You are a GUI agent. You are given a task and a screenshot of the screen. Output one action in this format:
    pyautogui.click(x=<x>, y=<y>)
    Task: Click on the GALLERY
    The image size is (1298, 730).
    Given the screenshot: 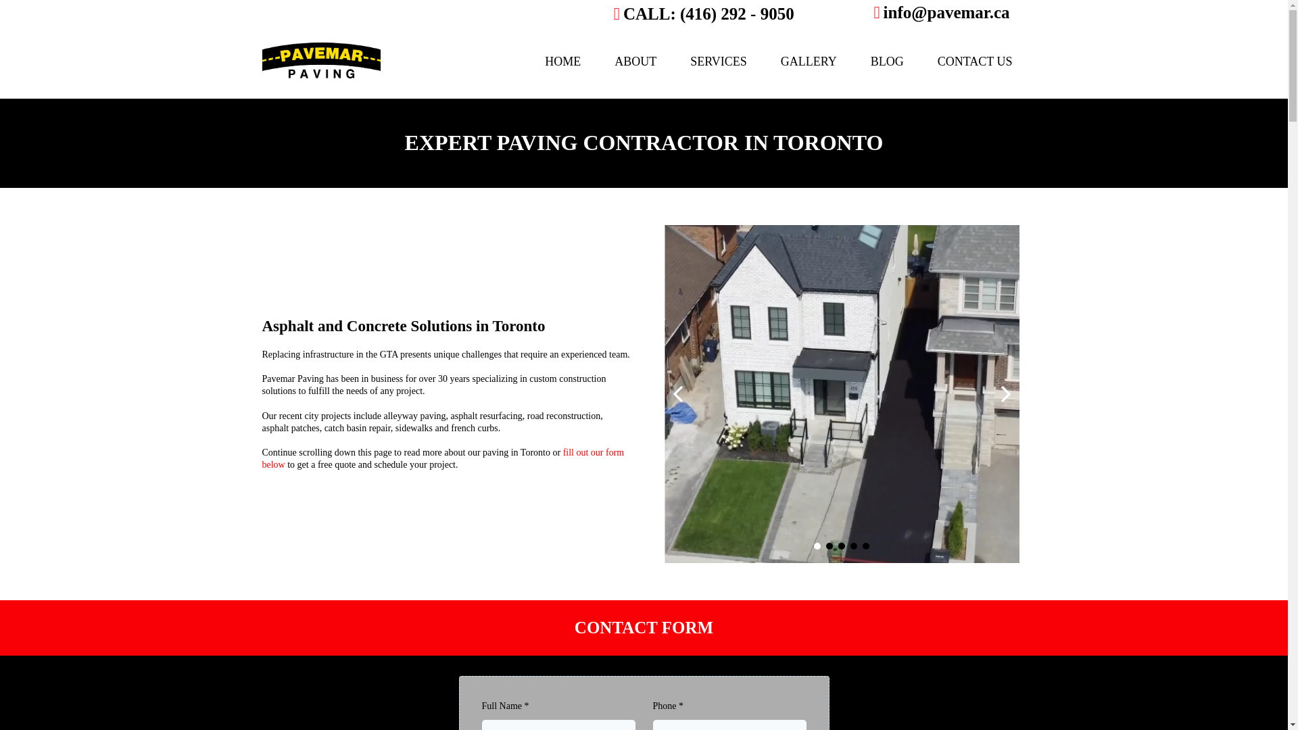 What is the action you would take?
    pyautogui.click(x=809, y=61)
    